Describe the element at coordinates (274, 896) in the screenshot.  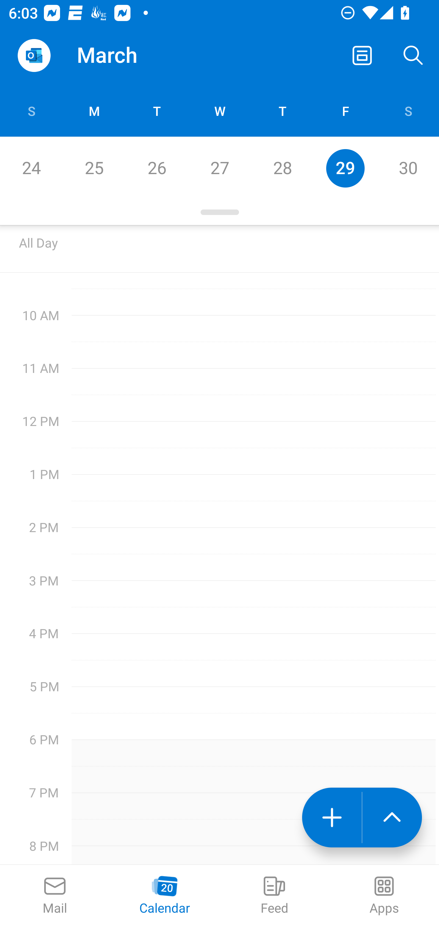
I see `Feed` at that location.